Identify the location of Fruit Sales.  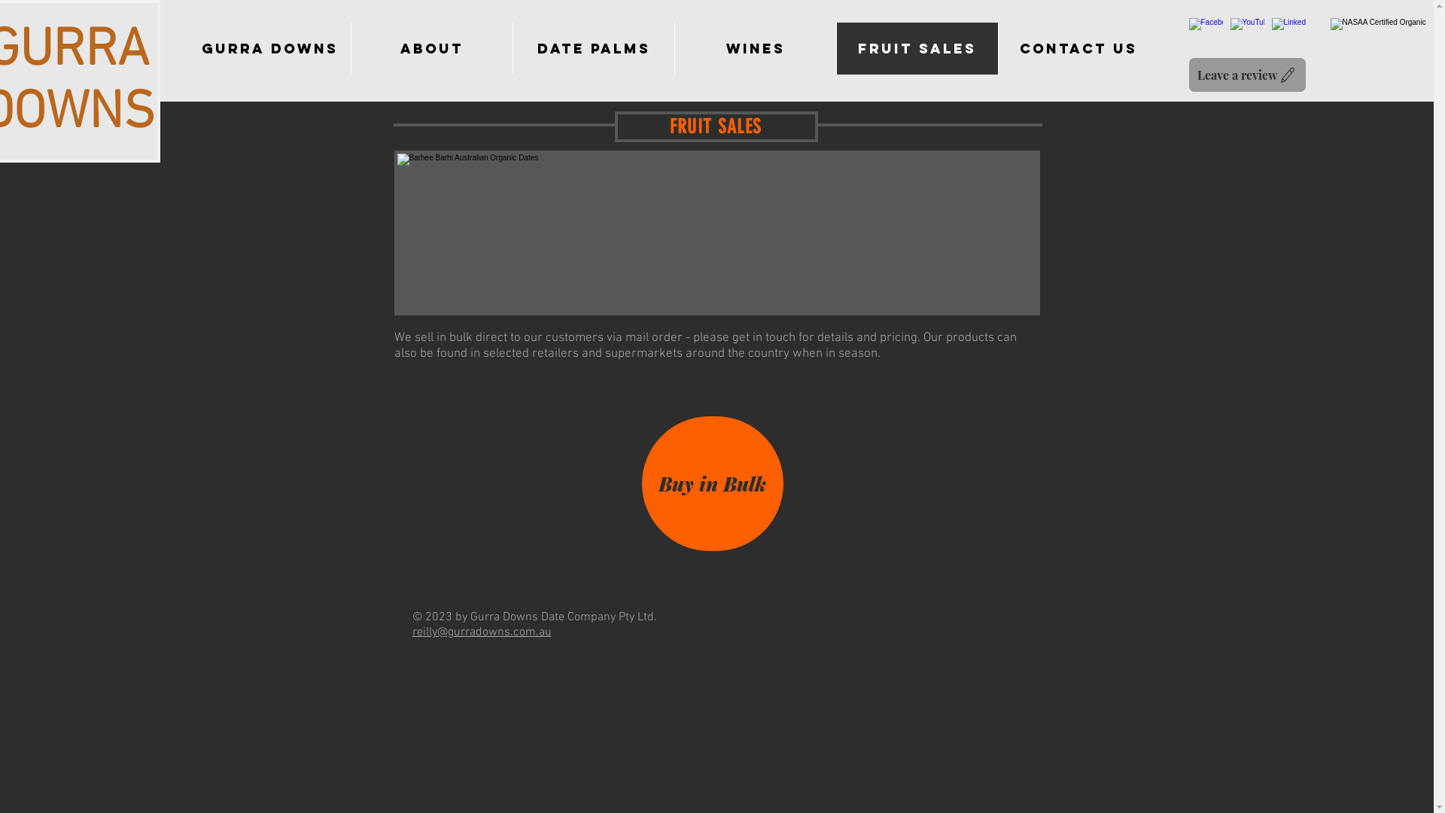
(917, 48).